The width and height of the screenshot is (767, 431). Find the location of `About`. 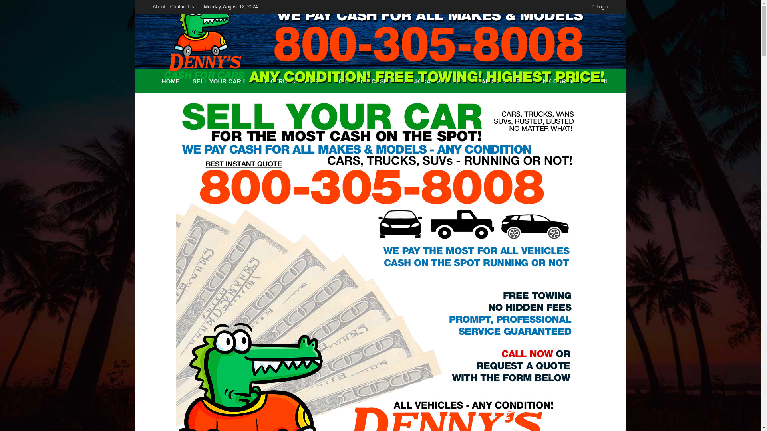

About is located at coordinates (159, 6).